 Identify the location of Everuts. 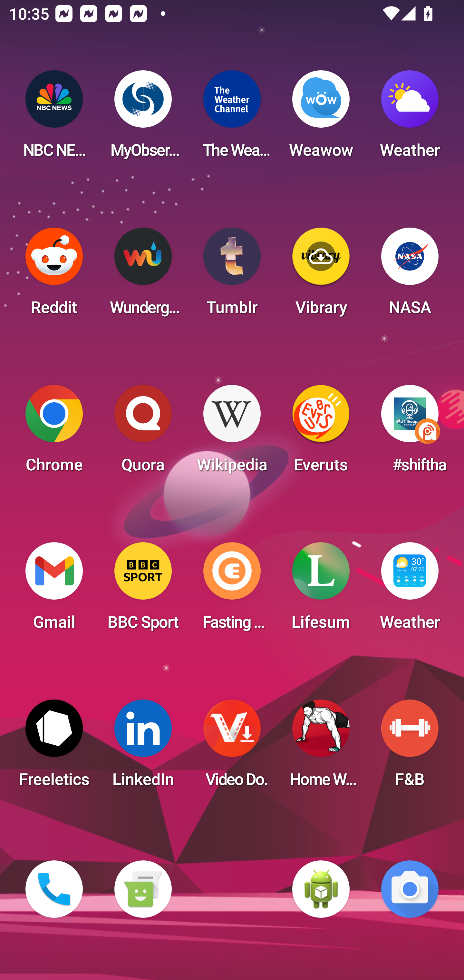
(321, 433).